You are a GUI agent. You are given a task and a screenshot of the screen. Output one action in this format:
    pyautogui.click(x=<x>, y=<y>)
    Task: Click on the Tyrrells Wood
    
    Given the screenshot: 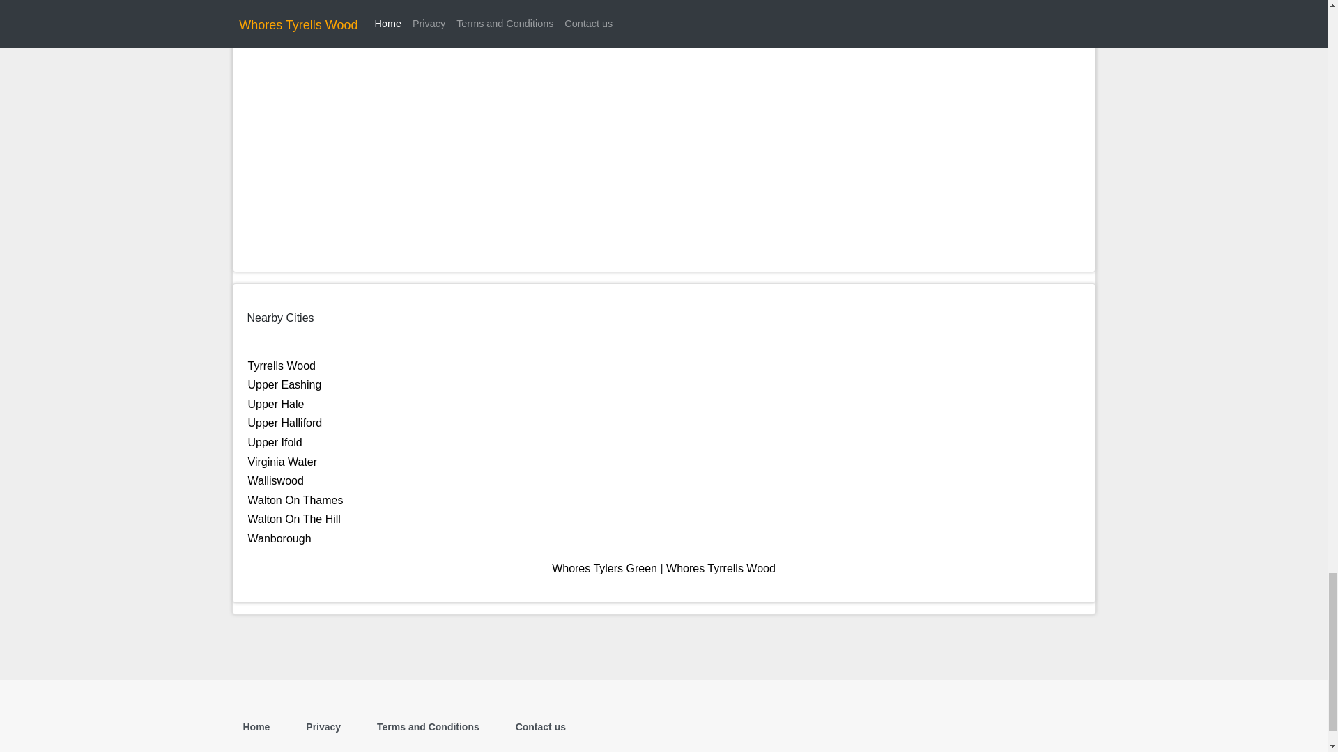 What is the action you would take?
    pyautogui.click(x=282, y=366)
    